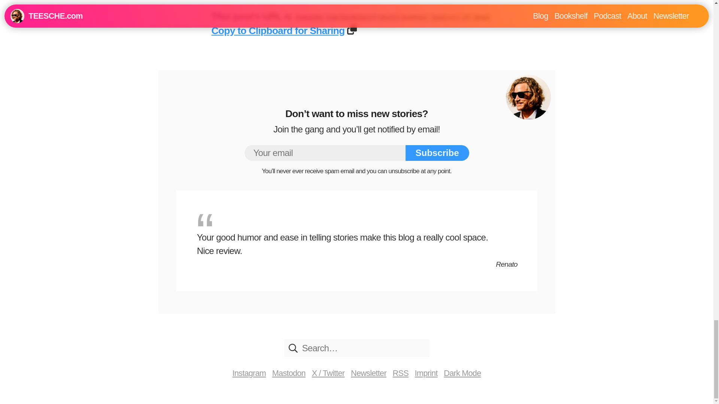  Describe the element at coordinates (278, 31) in the screenshot. I see `Copy to Clipboard for Sharing` at that location.